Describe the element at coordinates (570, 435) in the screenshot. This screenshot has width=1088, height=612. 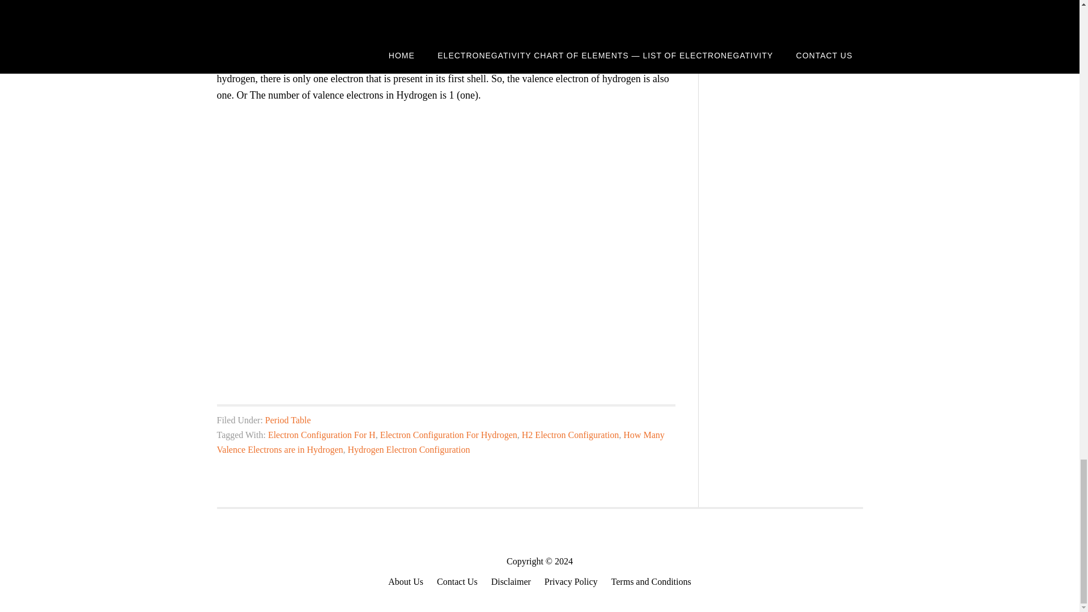
I see `H2 Electron Configuration` at that location.